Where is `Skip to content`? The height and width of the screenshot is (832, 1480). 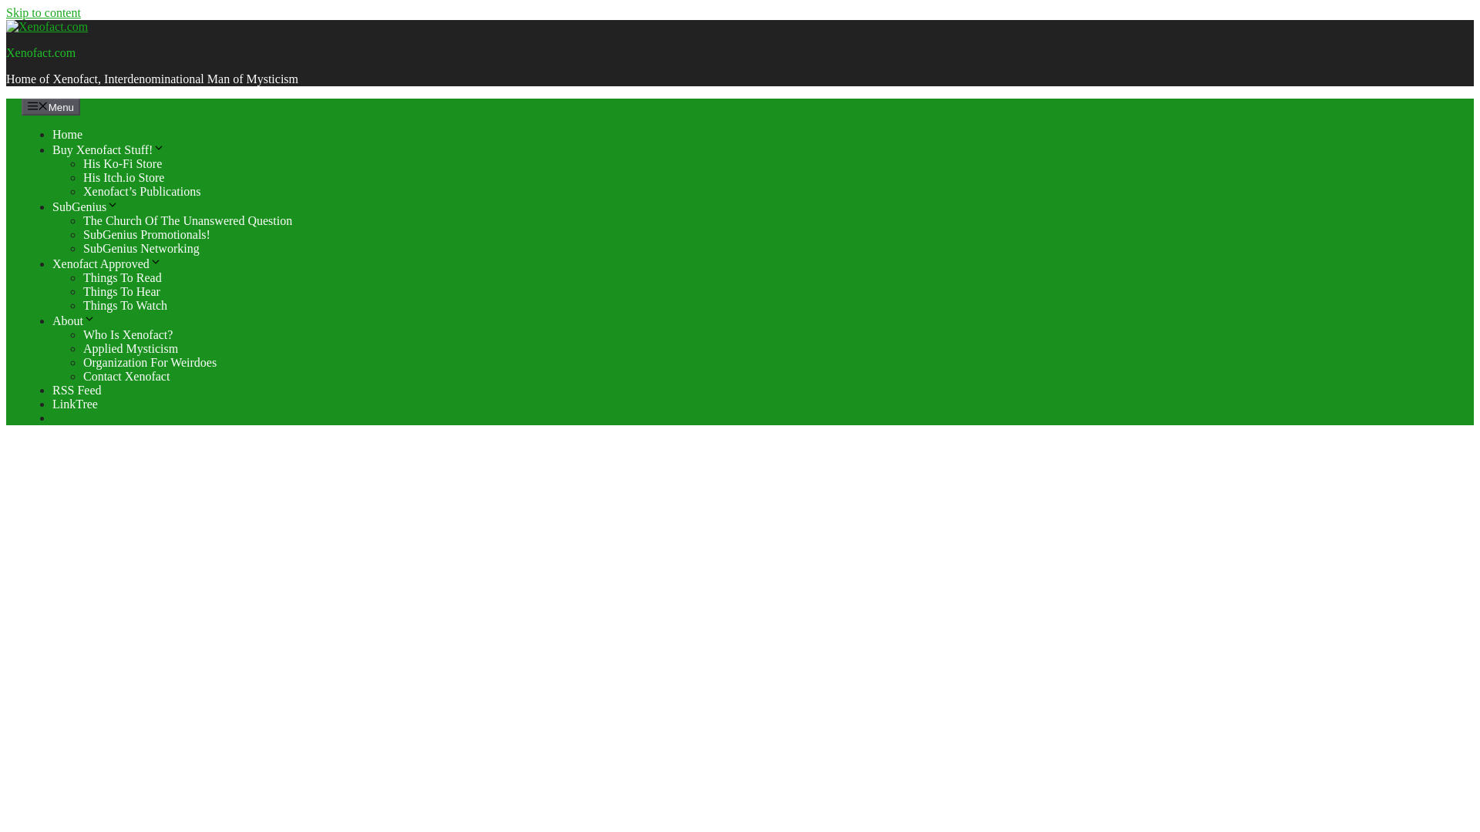
Skip to content is located at coordinates (43, 12).